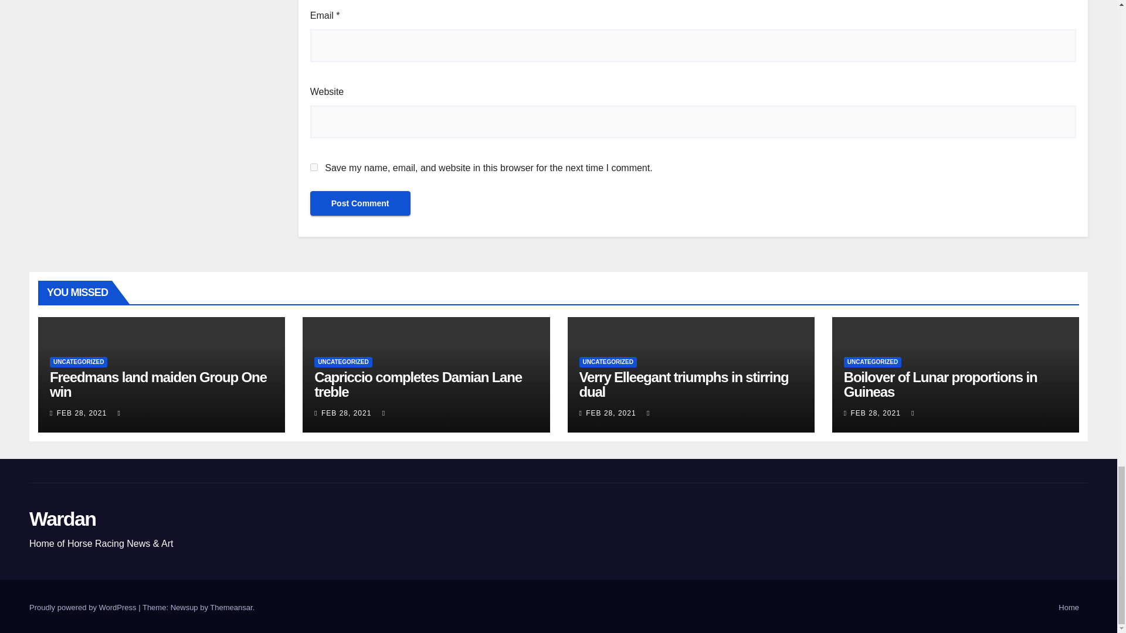  What do you see at coordinates (82, 413) in the screenshot?
I see `FEB 28, 2021` at bounding box center [82, 413].